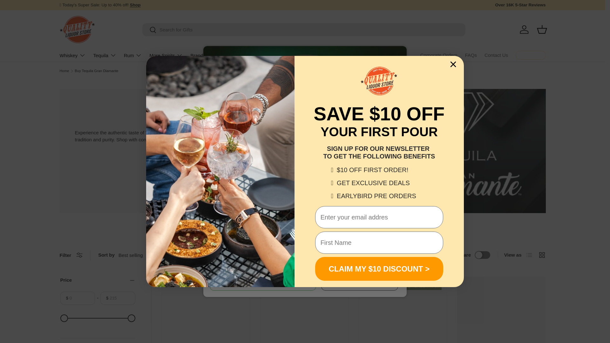  Describe the element at coordinates (166, 55) in the screenshot. I see `More Spirits` at that location.